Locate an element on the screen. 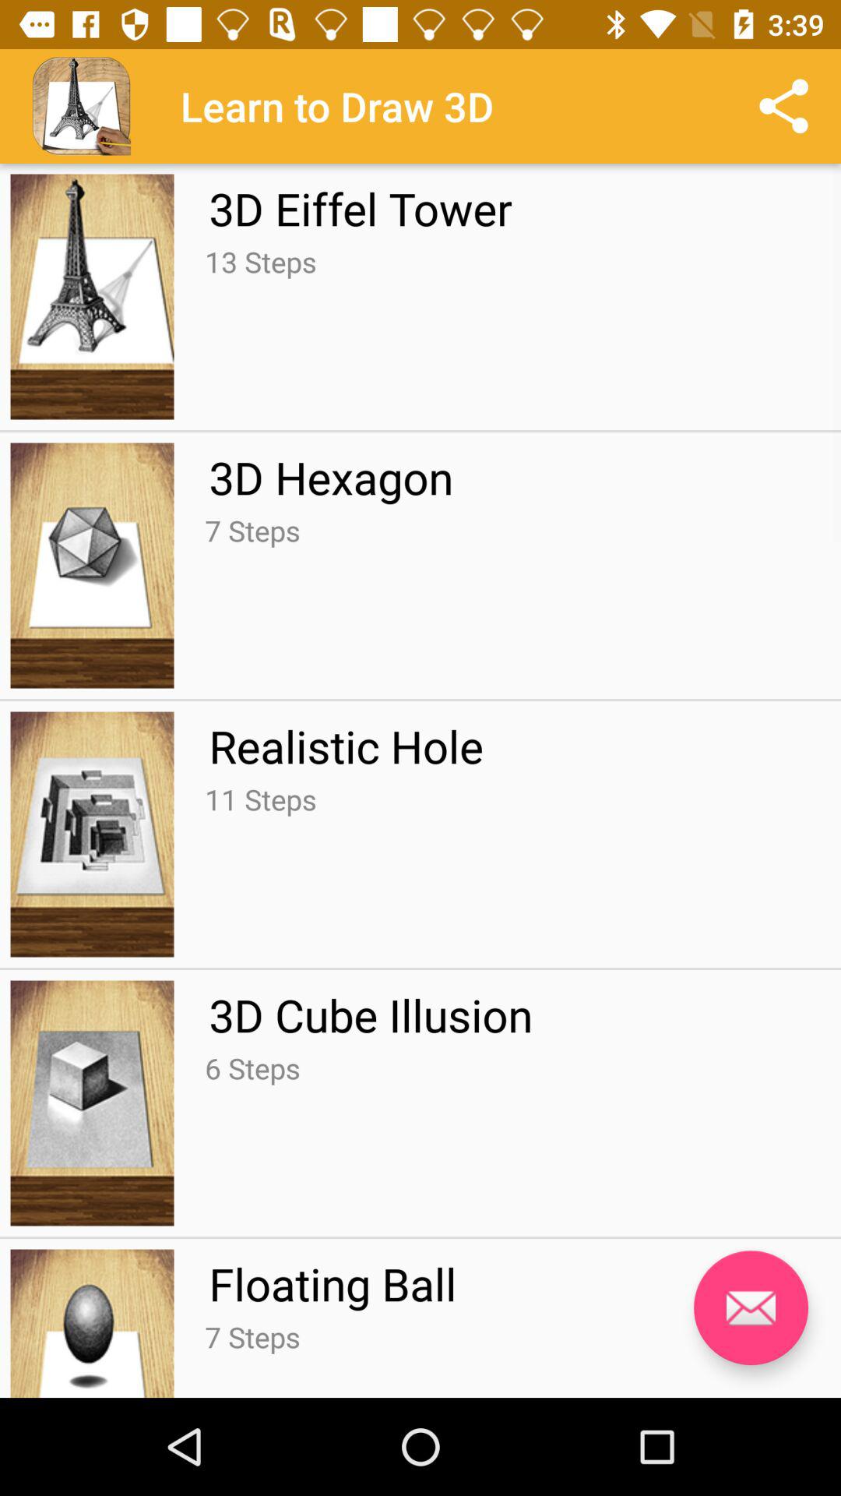 The height and width of the screenshot is (1496, 841). tap icon below the learn to draw app is located at coordinates (360, 208).